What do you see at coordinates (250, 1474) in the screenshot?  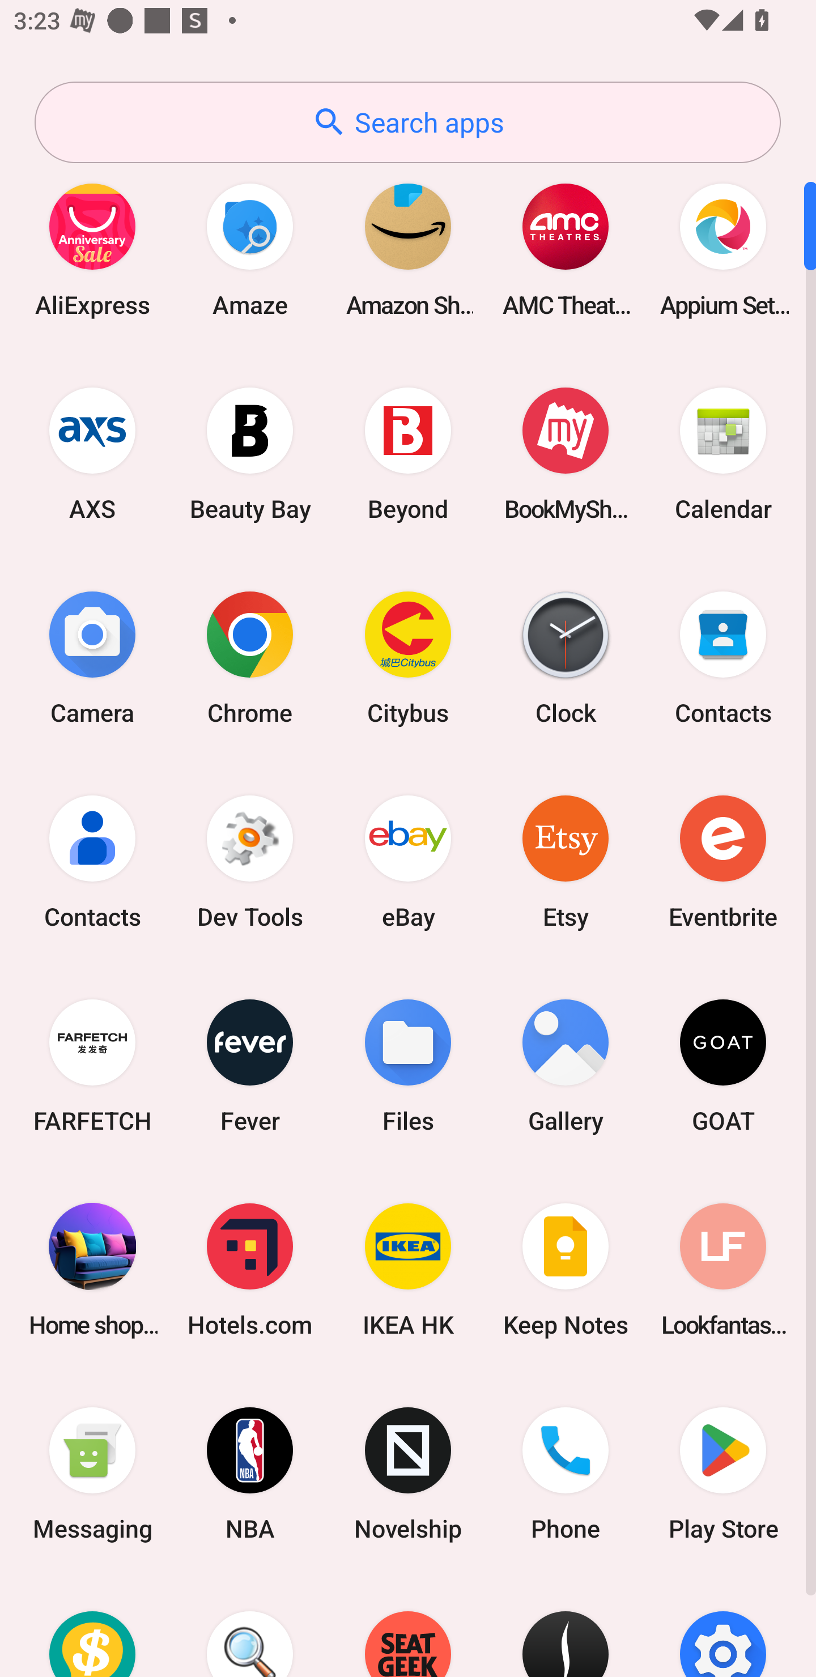 I see `NBA` at bounding box center [250, 1474].